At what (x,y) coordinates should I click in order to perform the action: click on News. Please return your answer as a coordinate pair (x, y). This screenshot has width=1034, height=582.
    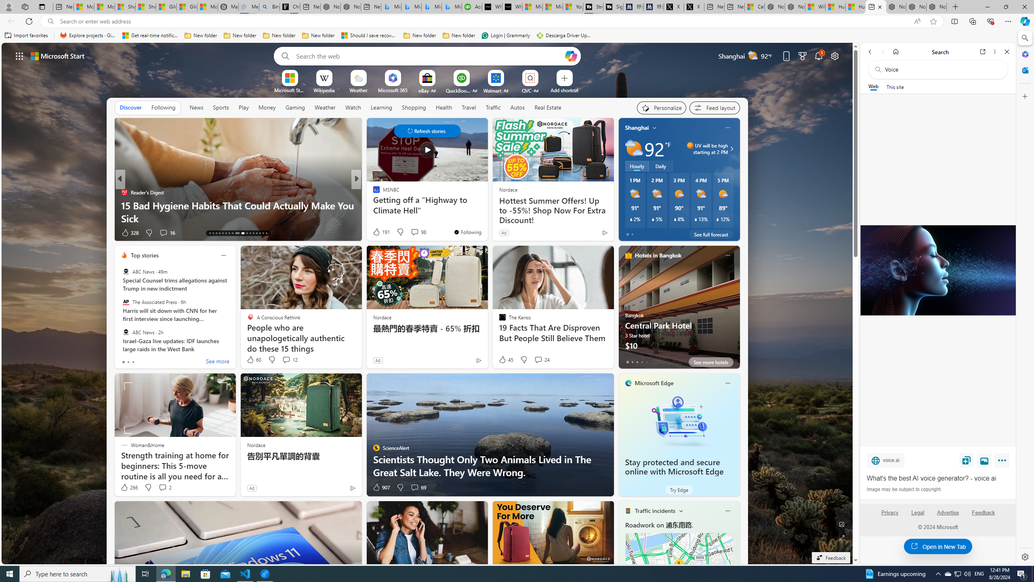
    Looking at the image, I should click on (196, 107).